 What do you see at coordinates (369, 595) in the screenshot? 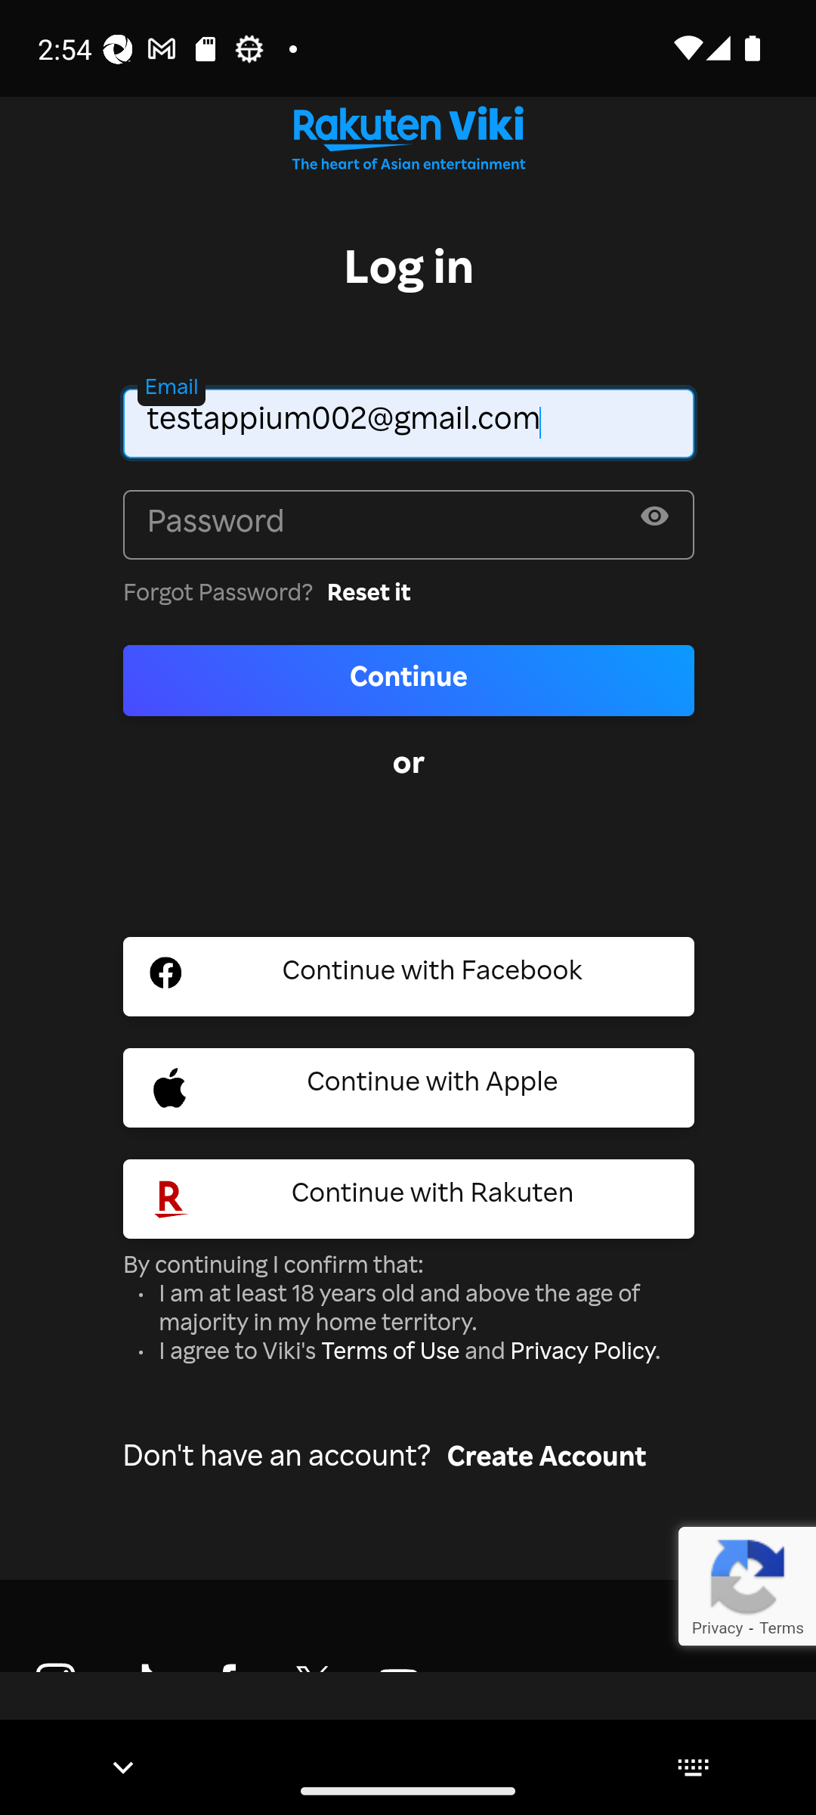
I see `Reset it` at bounding box center [369, 595].